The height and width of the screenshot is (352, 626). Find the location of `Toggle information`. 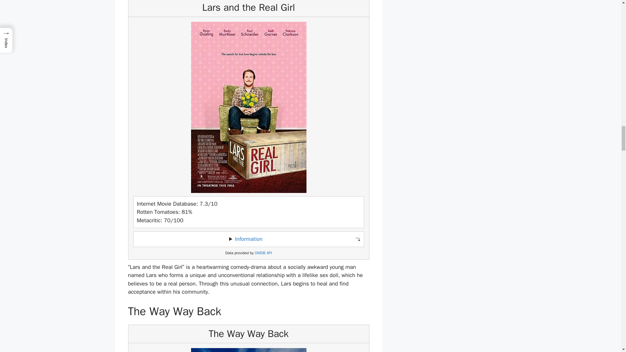

Toggle information is located at coordinates (248, 239).